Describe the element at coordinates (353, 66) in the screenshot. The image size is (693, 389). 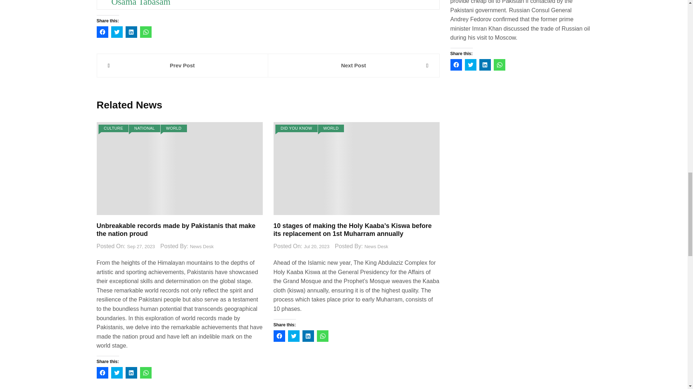
I see `Next Post` at that location.